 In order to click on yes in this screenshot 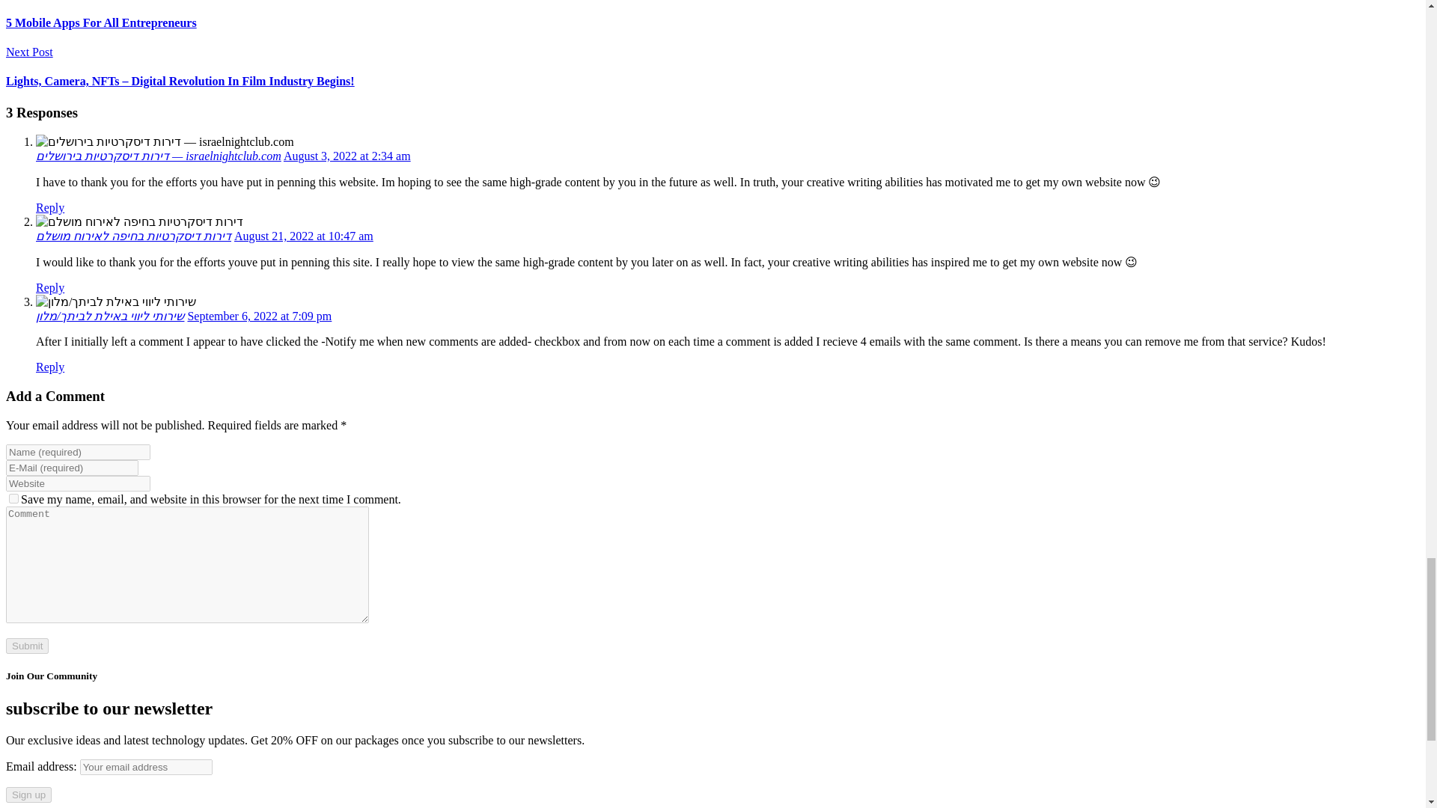, I will do `click(13, 498)`.